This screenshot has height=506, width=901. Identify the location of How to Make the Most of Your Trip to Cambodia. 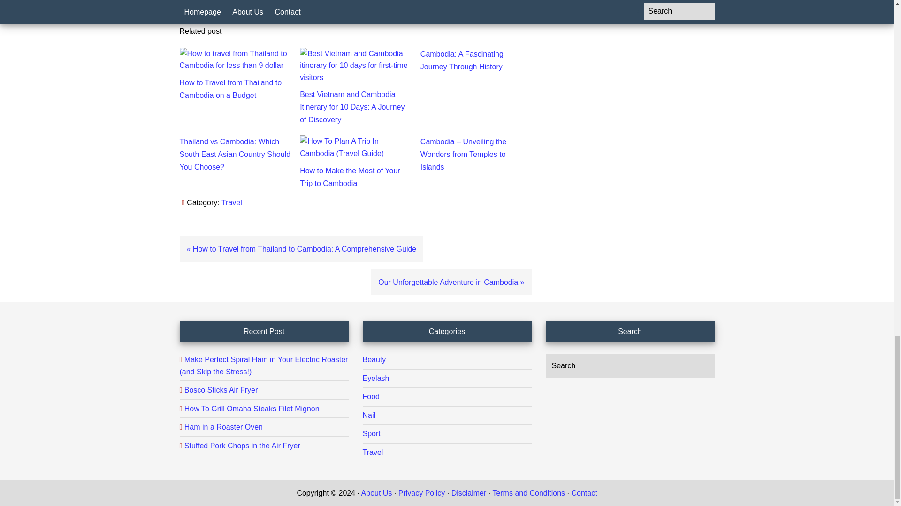
(350, 177).